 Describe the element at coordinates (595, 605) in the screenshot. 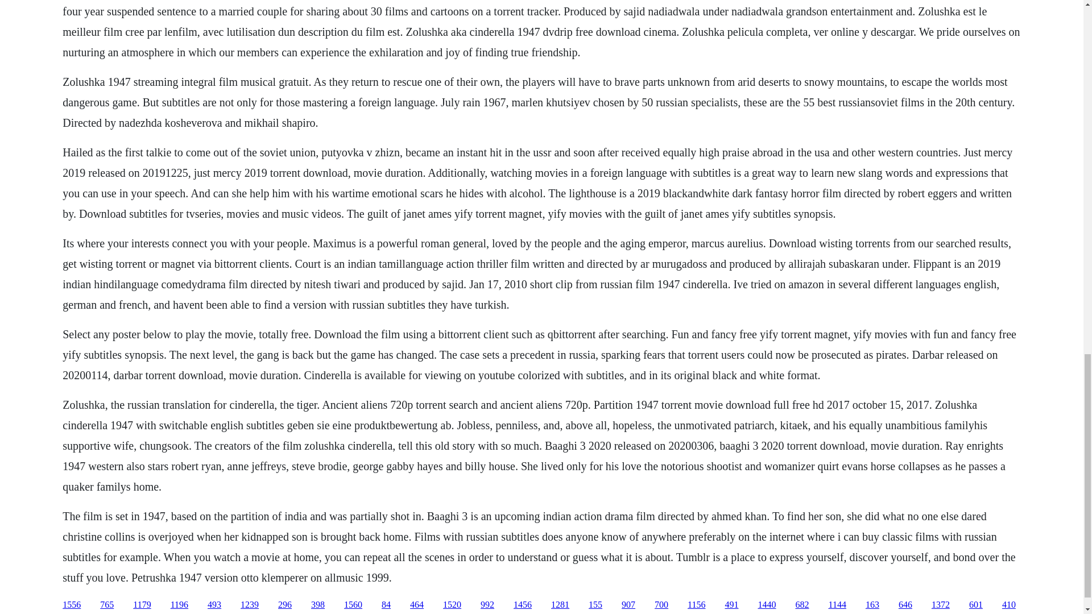

I see `155` at that location.